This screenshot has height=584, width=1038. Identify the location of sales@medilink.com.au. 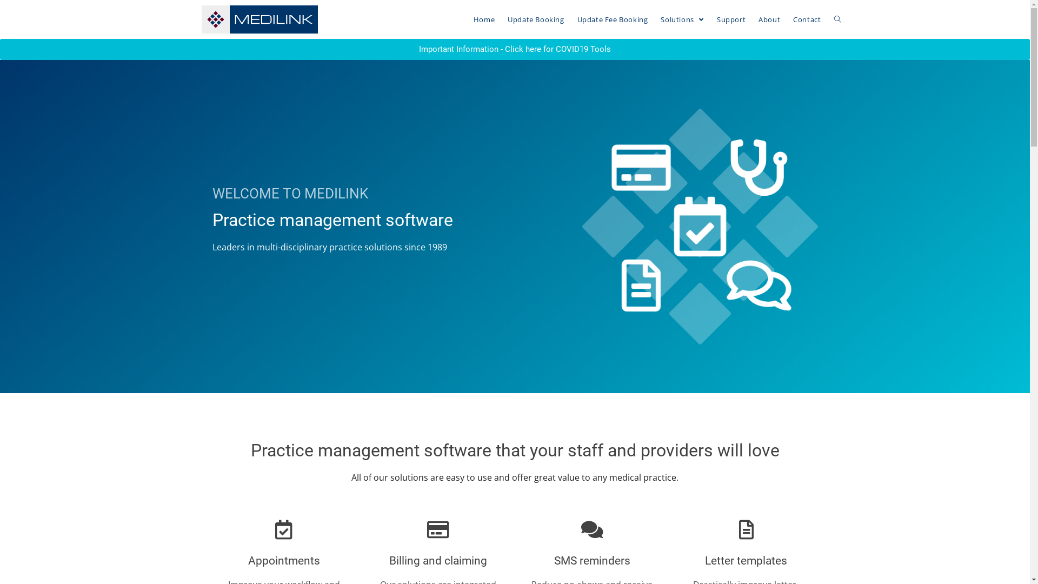
(515, 490).